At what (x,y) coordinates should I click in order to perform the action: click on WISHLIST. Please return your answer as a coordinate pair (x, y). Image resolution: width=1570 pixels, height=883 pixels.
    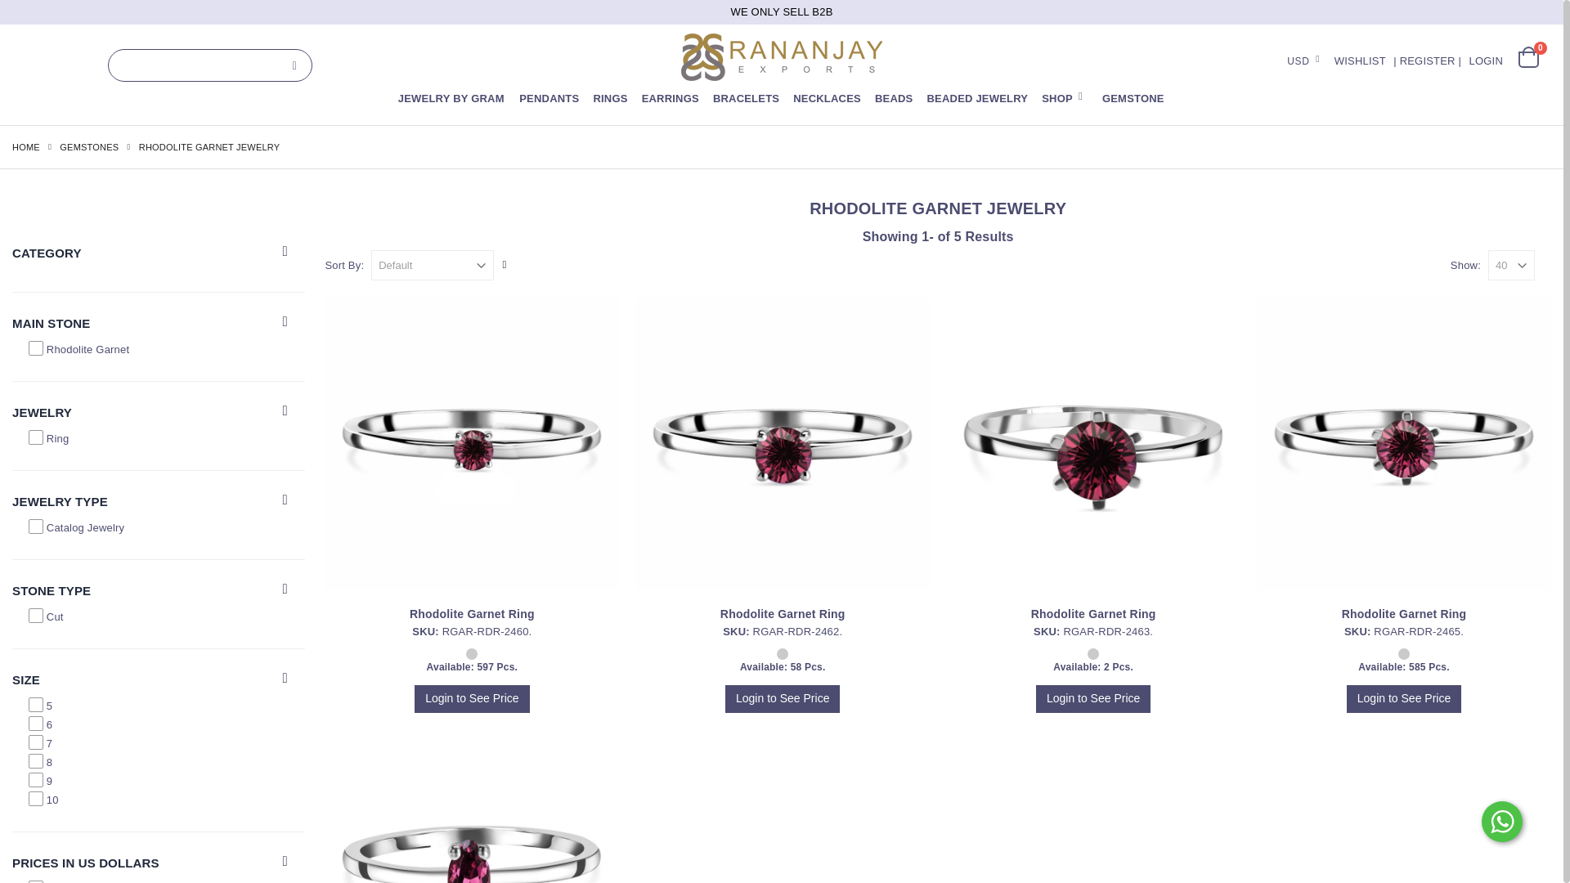
    Looking at the image, I should click on (1361, 60).